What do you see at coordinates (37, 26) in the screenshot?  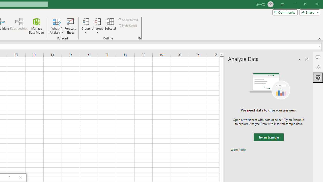 I see `Manage Data Model` at bounding box center [37, 26].